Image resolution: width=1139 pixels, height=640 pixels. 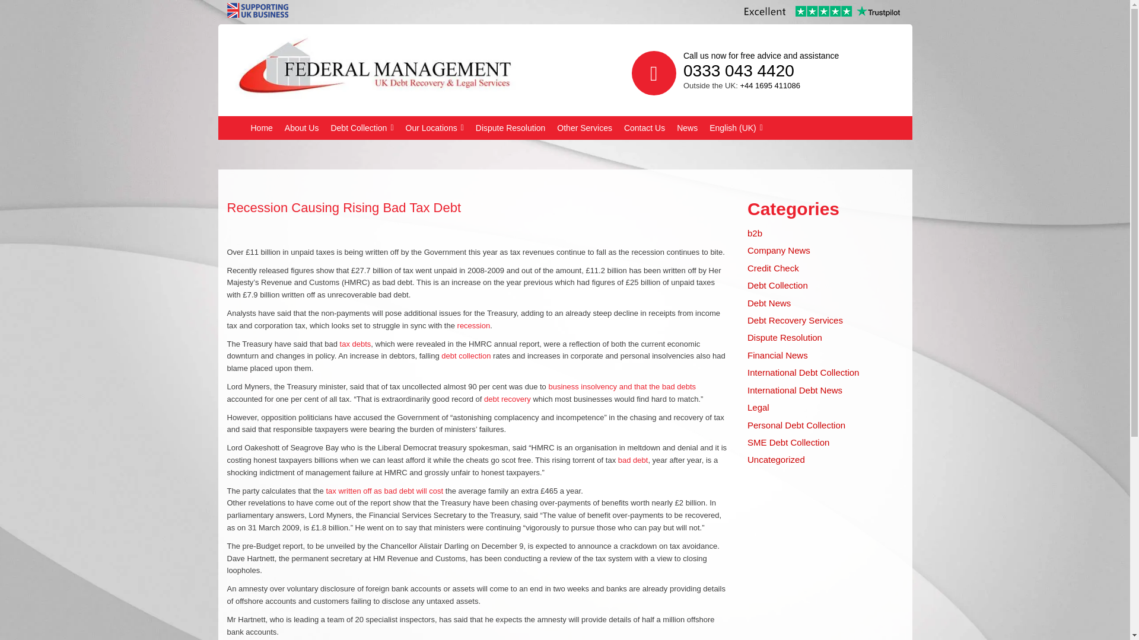 What do you see at coordinates (507, 399) in the screenshot?
I see `debt recovery` at bounding box center [507, 399].